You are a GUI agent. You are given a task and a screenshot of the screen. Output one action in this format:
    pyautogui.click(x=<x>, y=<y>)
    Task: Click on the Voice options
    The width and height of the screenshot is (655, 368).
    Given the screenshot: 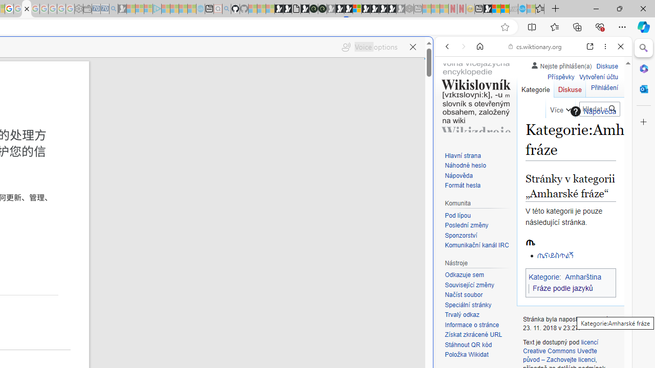 What is the action you would take?
    pyautogui.click(x=369, y=47)
    